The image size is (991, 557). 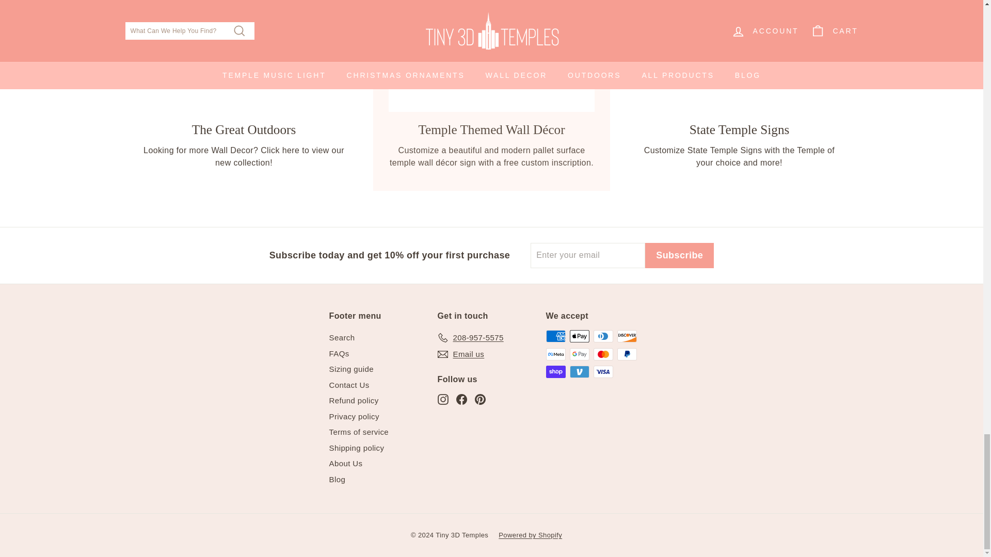 What do you see at coordinates (580, 336) in the screenshot?
I see `Apple Pay` at bounding box center [580, 336].